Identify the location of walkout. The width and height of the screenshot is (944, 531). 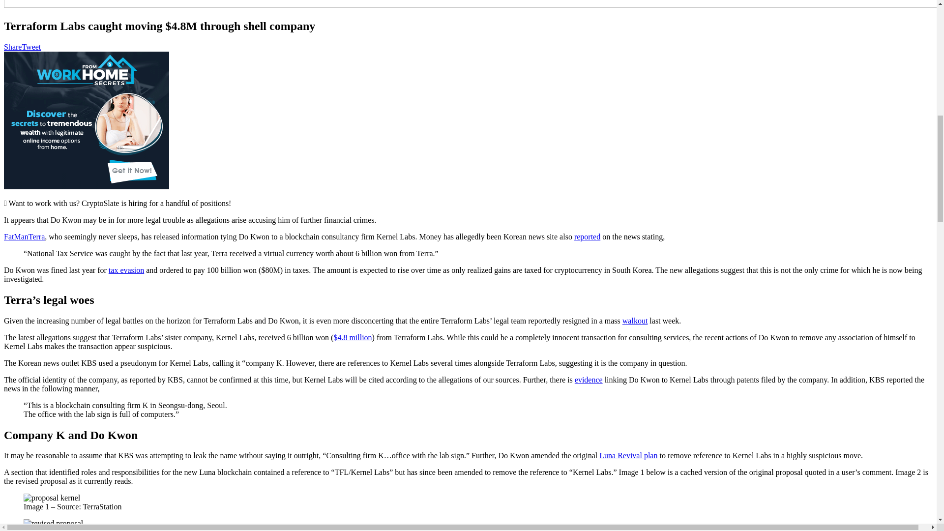
(635, 321).